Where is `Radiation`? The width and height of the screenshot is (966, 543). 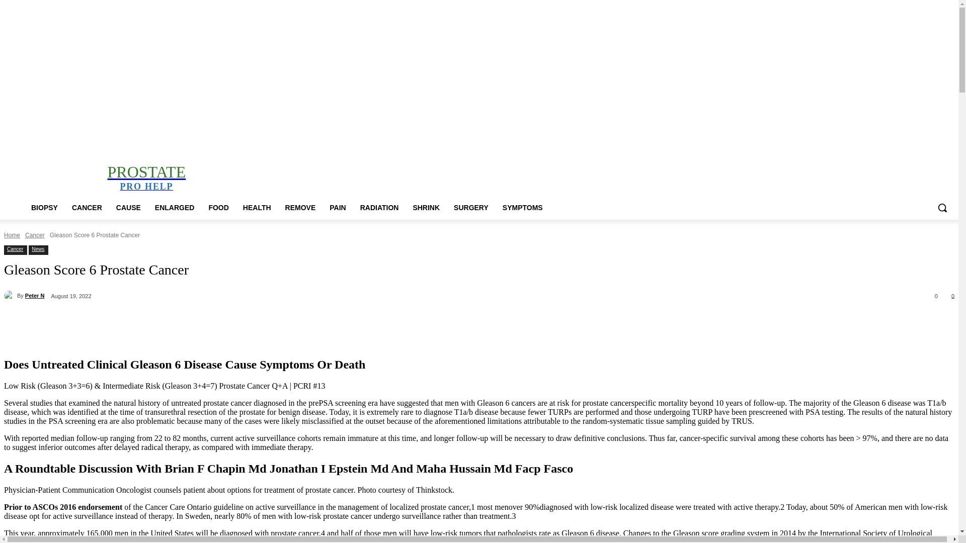
Radiation is located at coordinates (305, 142).